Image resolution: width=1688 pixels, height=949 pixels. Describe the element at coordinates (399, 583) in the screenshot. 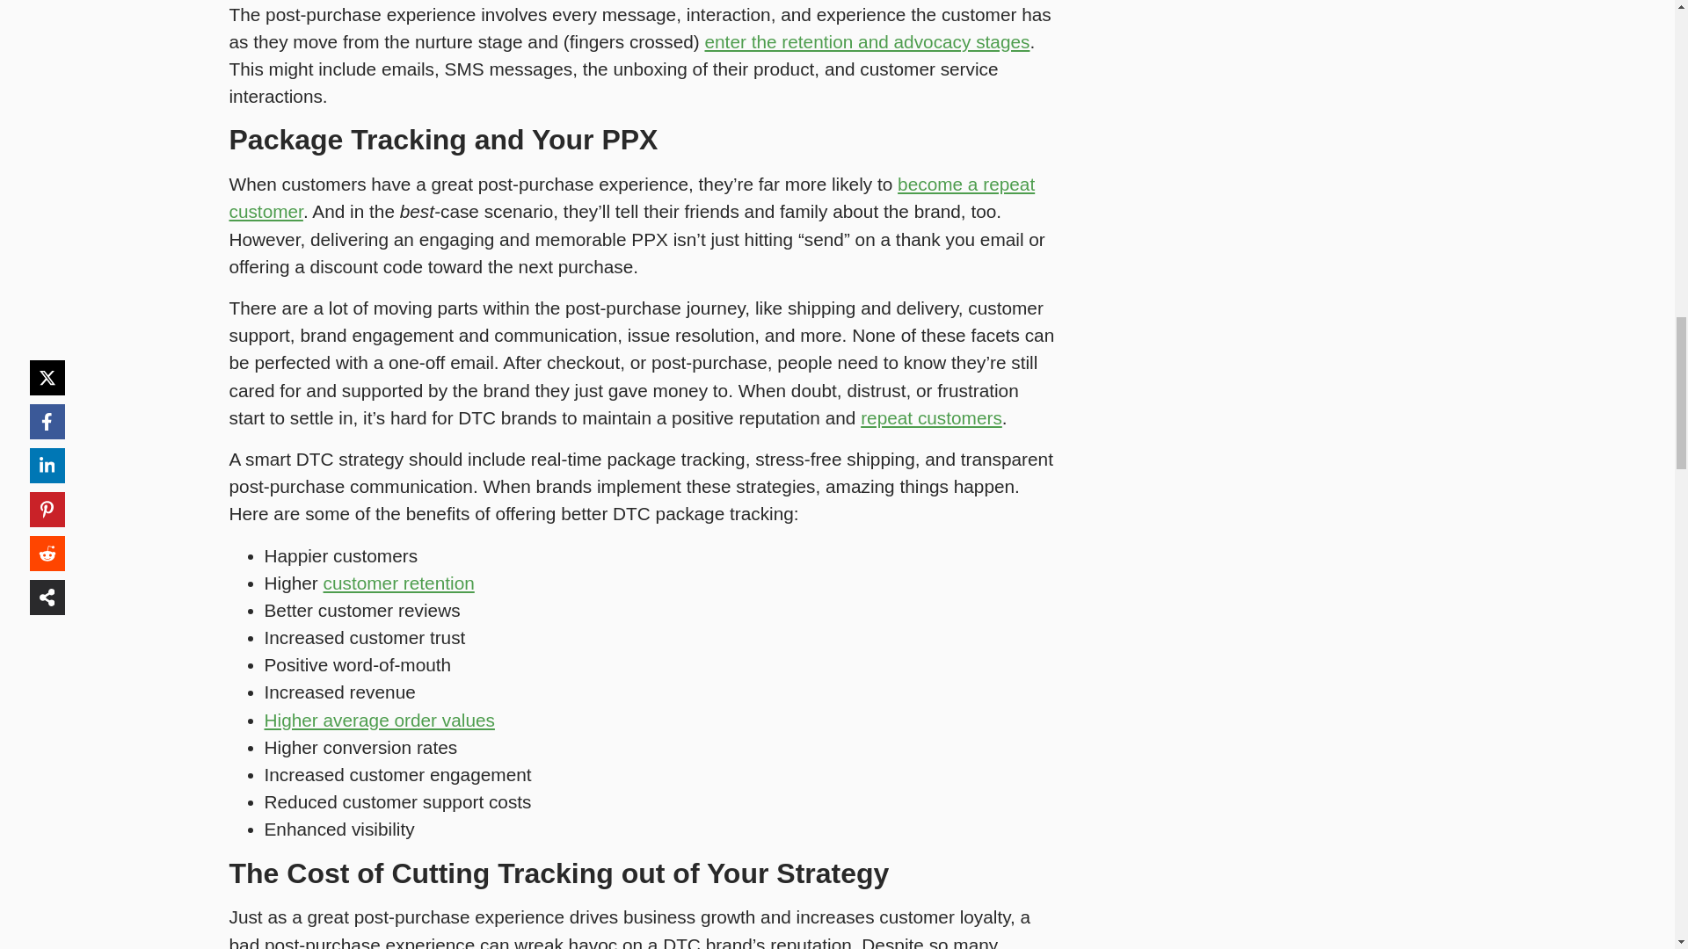

I see `Retention.com` at that location.